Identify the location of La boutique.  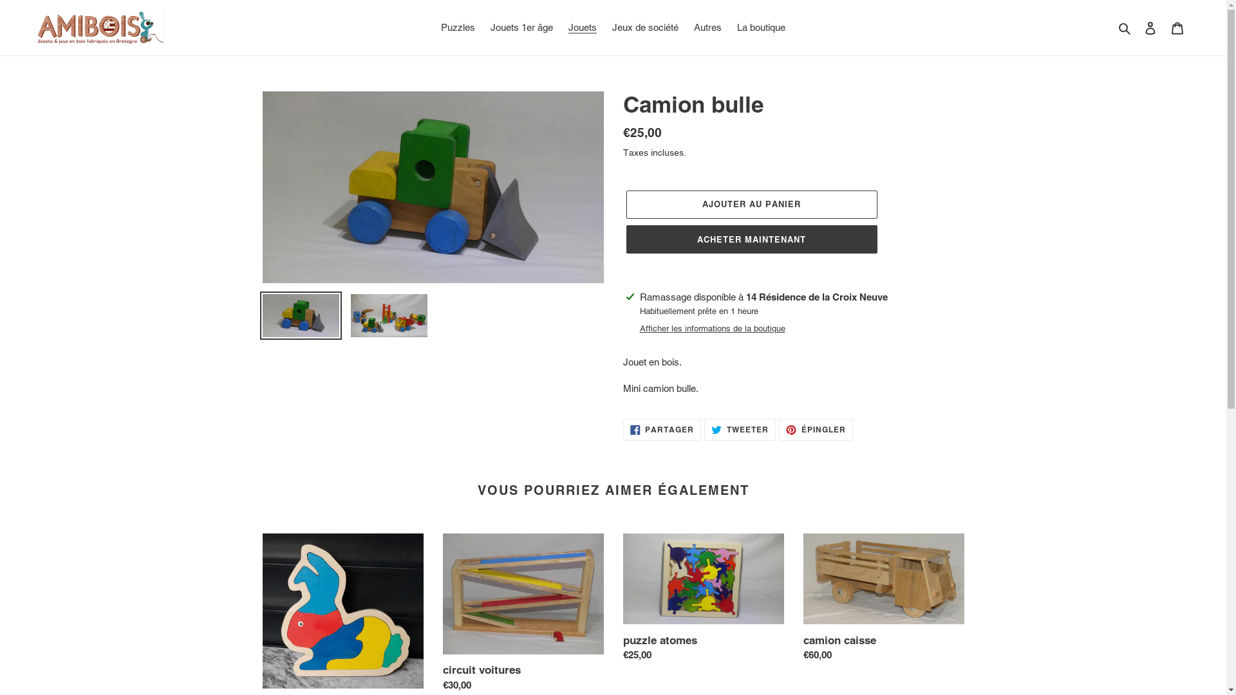
(761, 28).